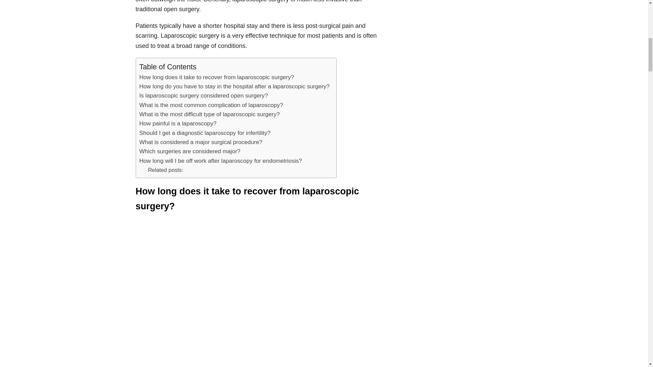 Image resolution: width=653 pixels, height=367 pixels. I want to click on What is considered a major surgical procedure?, so click(201, 142).